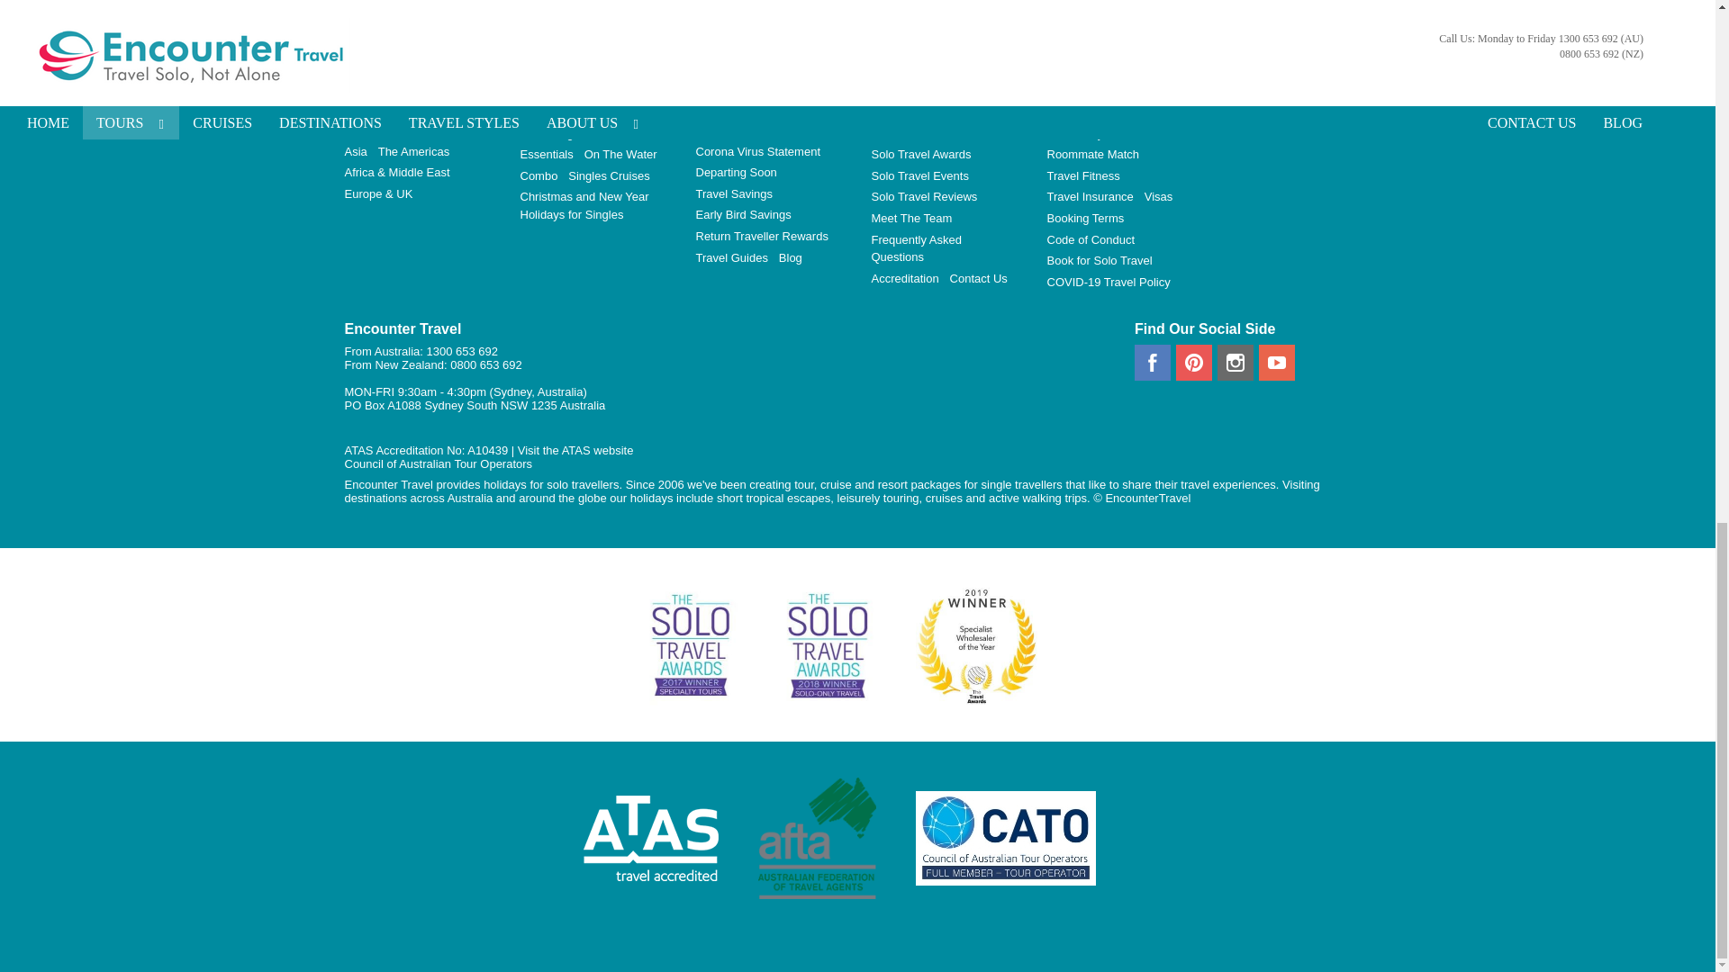 Image resolution: width=1729 pixels, height=972 pixels. Describe the element at coordinates (438, 463) in the screenshot. I see `Council of Australian Tour Operators Website` at that location.